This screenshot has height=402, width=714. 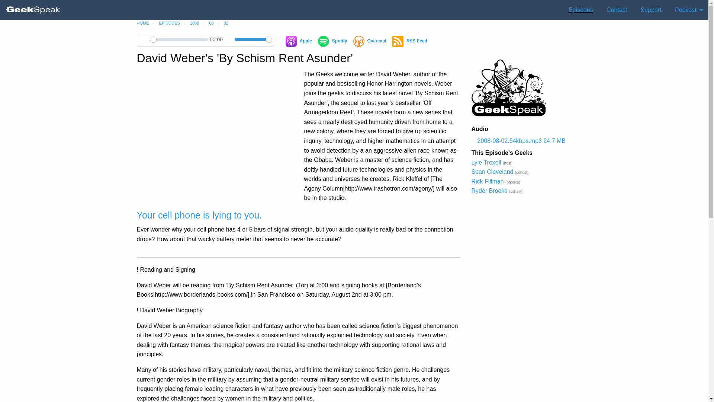 What do you see at coordinates (299, 41) in the screenshot?
I see `Apple` at bounding box center [299, 41].